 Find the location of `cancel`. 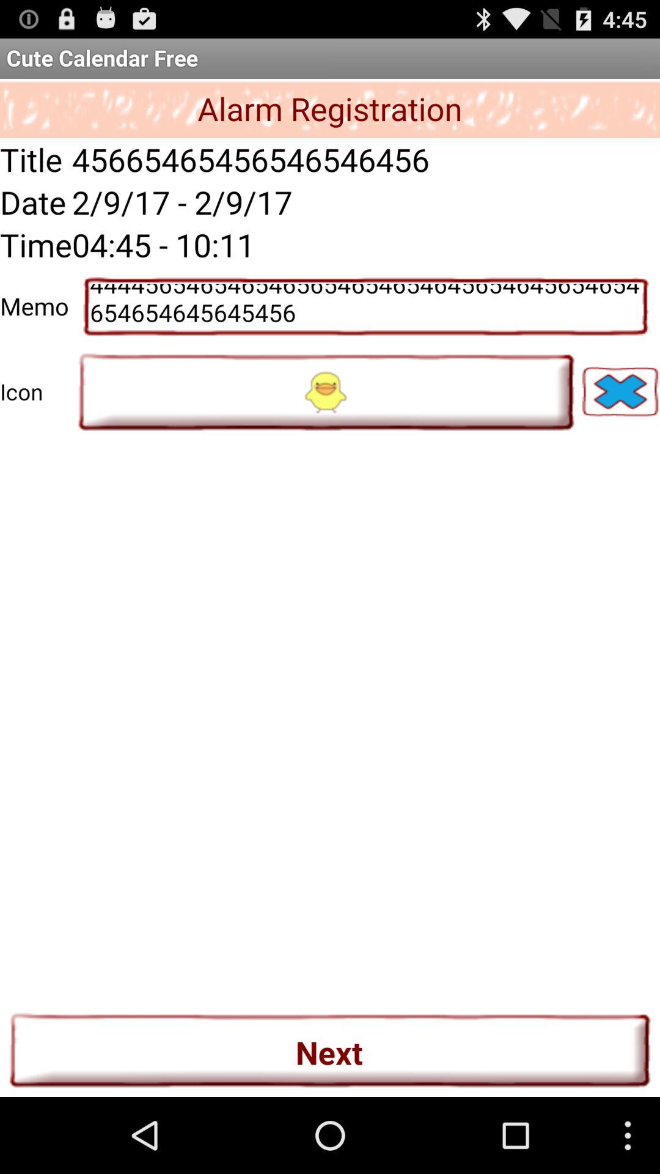

cancel is located at coordinates (620, 391).